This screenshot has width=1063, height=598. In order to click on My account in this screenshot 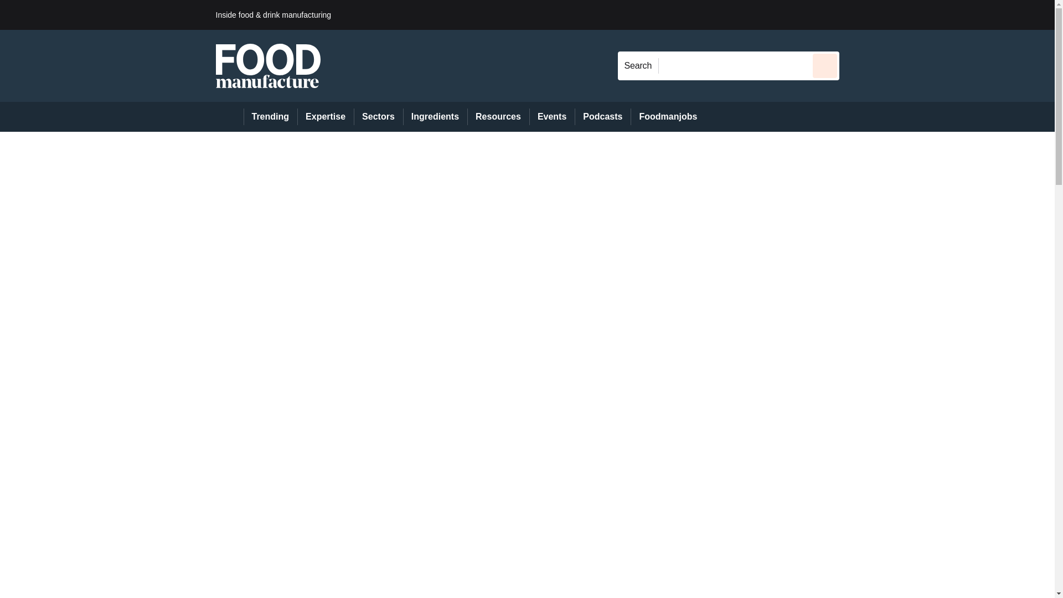, I will do `click(918, 14)`.